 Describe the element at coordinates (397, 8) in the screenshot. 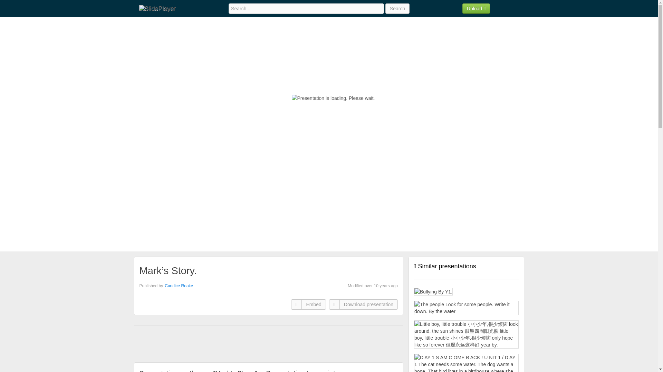

I see `Search` at that location.